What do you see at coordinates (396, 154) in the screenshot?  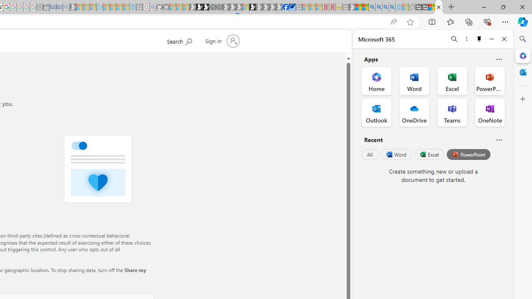 I see `Word` at bounding box center [396, 154].